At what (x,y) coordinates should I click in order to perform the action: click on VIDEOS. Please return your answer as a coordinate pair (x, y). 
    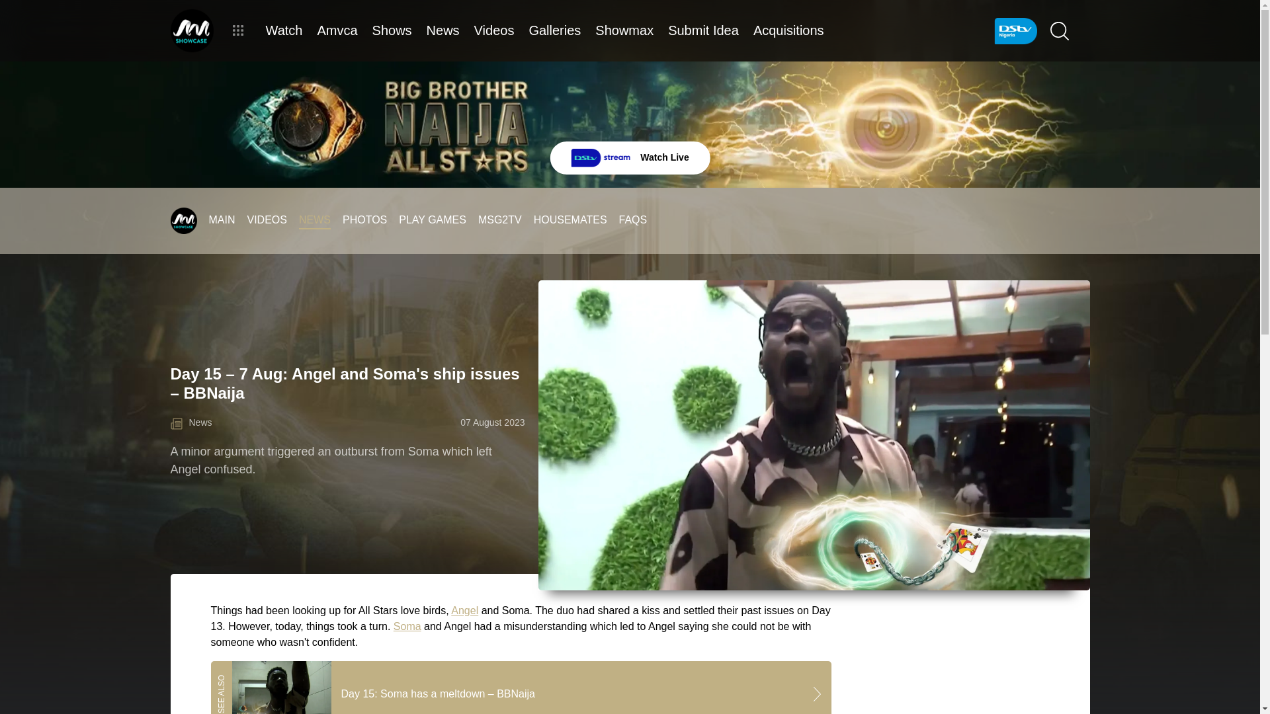
    Looking at the image, I should click on (267, 219).